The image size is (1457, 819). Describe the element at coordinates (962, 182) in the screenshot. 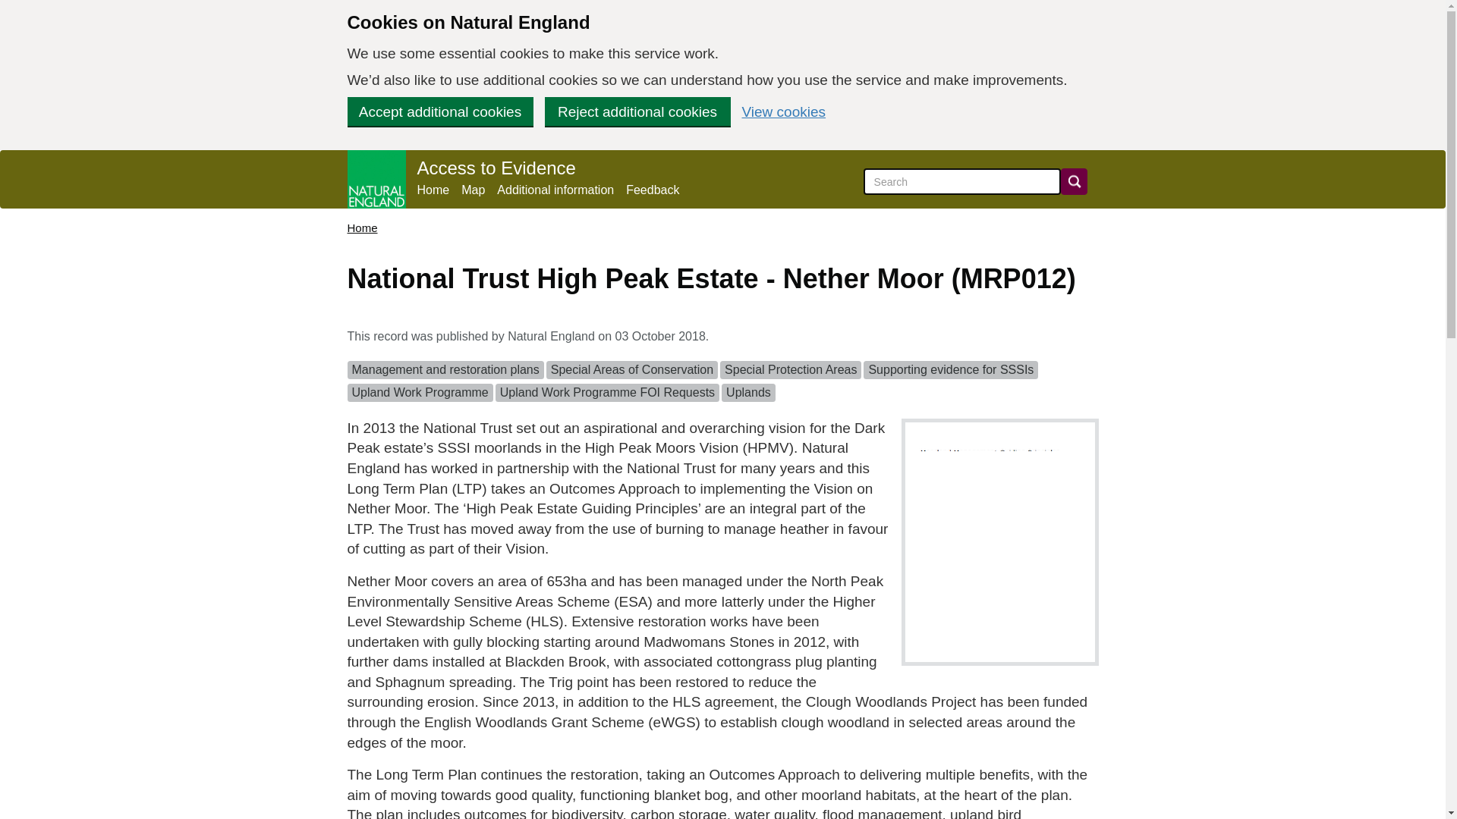

I see `Site-wide search` at that location.